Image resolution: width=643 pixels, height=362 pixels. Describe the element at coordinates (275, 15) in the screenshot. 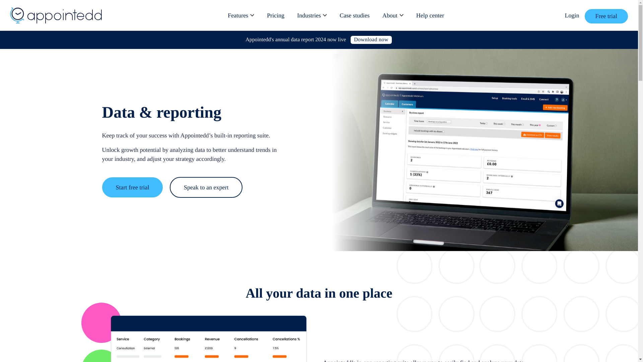

I see `Pricing` at that location.